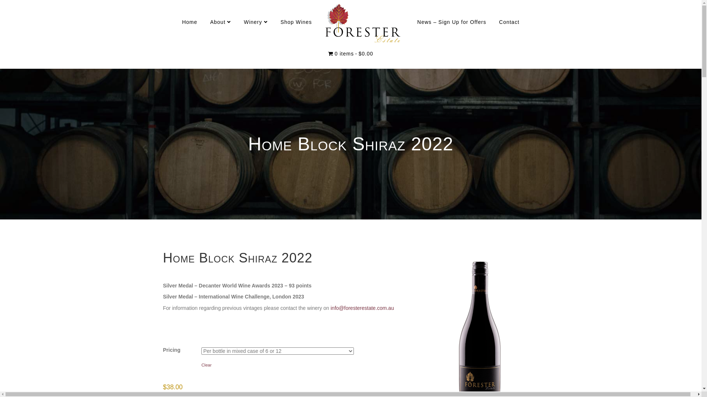  I want to click on Clear, so click(303, 363).